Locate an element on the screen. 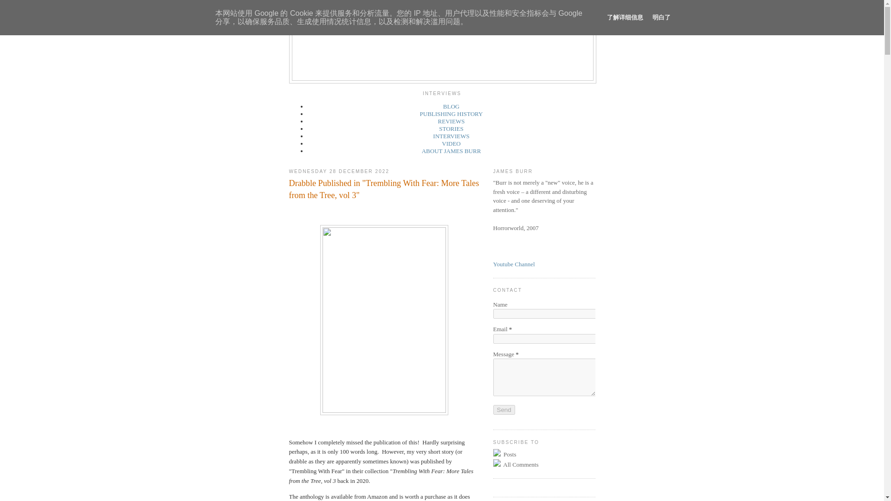  STORIES is located at coordinates (451, 129).